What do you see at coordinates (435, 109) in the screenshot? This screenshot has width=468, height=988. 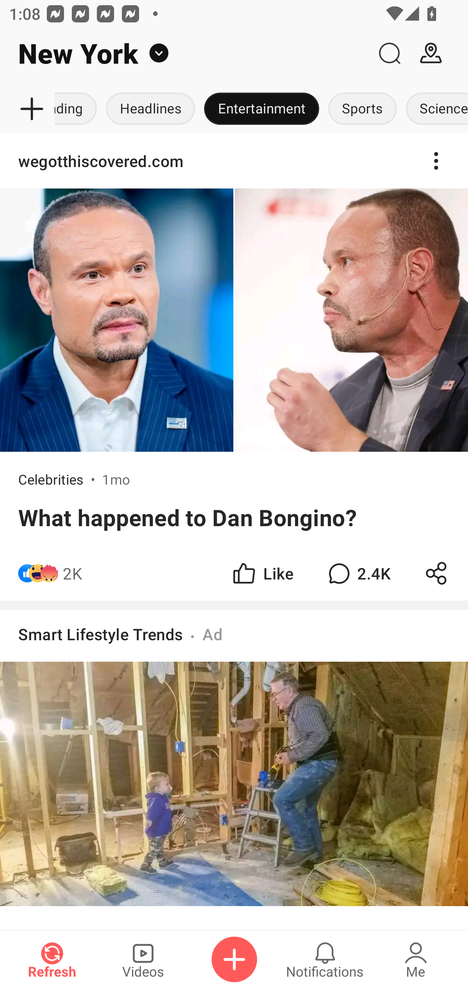 I see `Science` at bounding box center [435, 109].